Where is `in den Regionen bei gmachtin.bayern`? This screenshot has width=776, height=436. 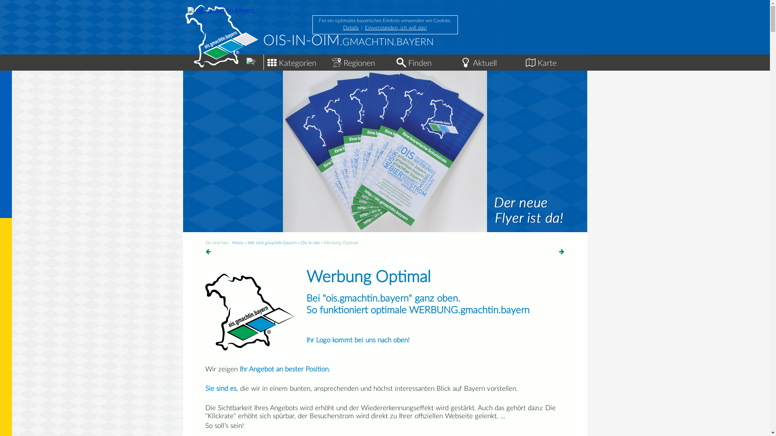 in den Regionen bei gmachtin.bayern is located at coordinates (336, 63).